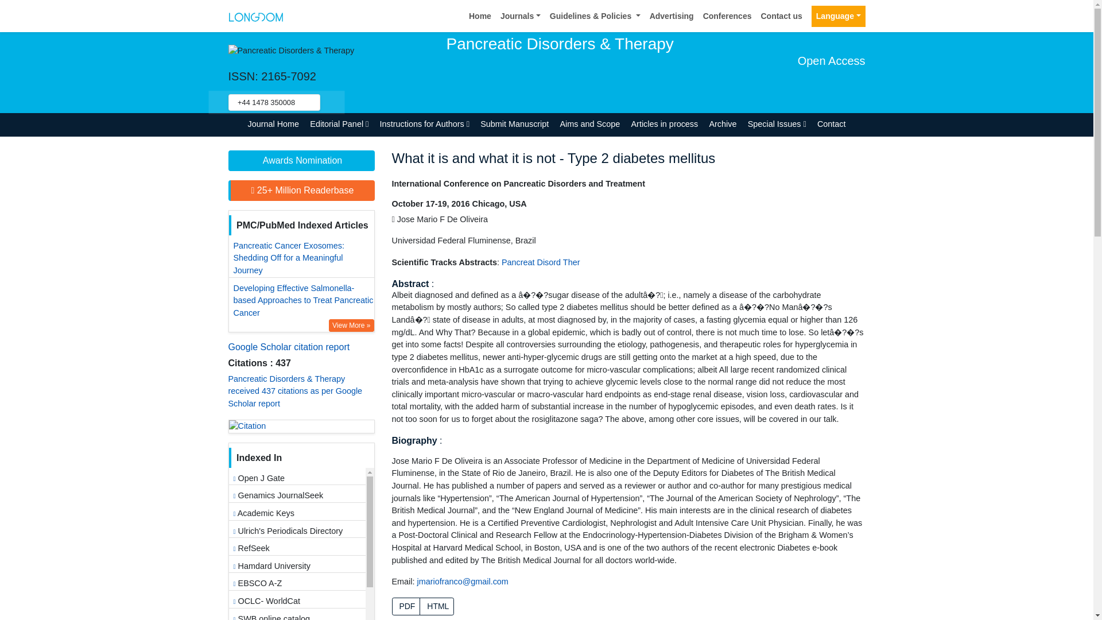 The height and width of the screenshot is (620, 1102). Describe the element at coordinates (781, 16) in the screenshot. I see `Contact us` at that location.